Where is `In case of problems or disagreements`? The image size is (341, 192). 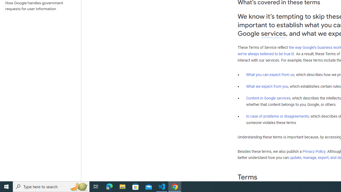 In case of problems or disagreements is located at coordinates (278, 116).